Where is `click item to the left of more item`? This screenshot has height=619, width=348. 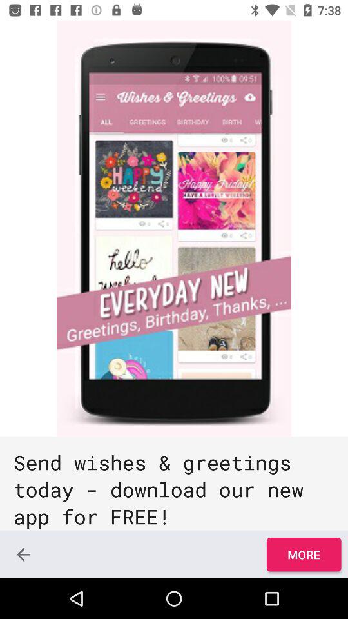
click item to the left of more item is located at coordinates (23, 555).